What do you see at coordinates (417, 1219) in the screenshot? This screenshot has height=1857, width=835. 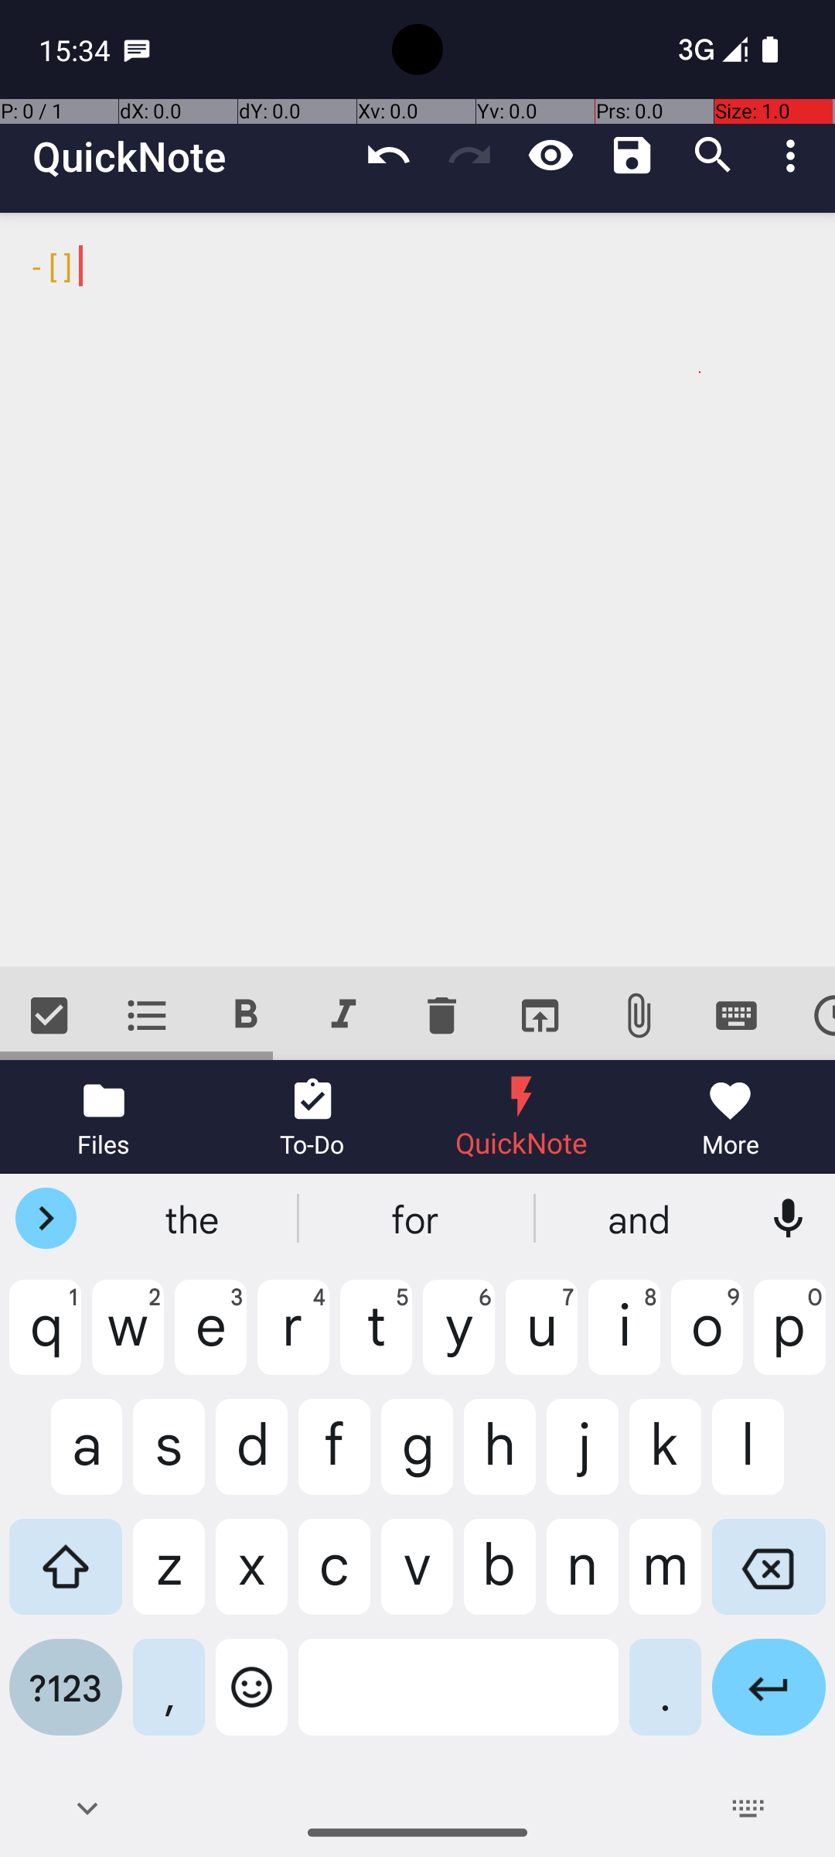 I see `for` at bounding box center [417, 1219].